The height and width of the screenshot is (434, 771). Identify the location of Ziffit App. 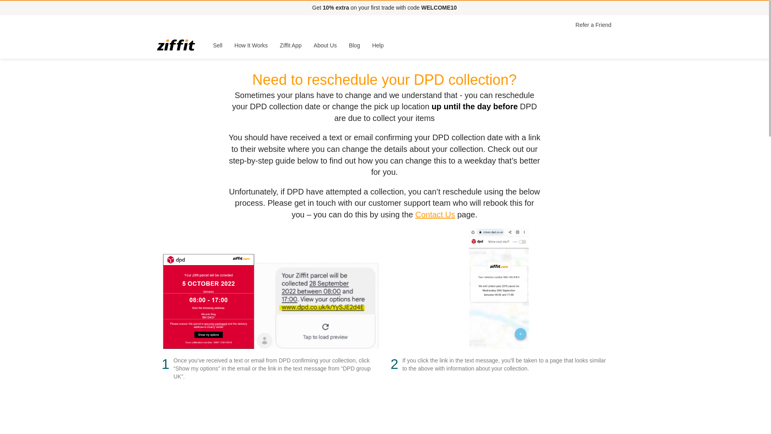
(291, 45).